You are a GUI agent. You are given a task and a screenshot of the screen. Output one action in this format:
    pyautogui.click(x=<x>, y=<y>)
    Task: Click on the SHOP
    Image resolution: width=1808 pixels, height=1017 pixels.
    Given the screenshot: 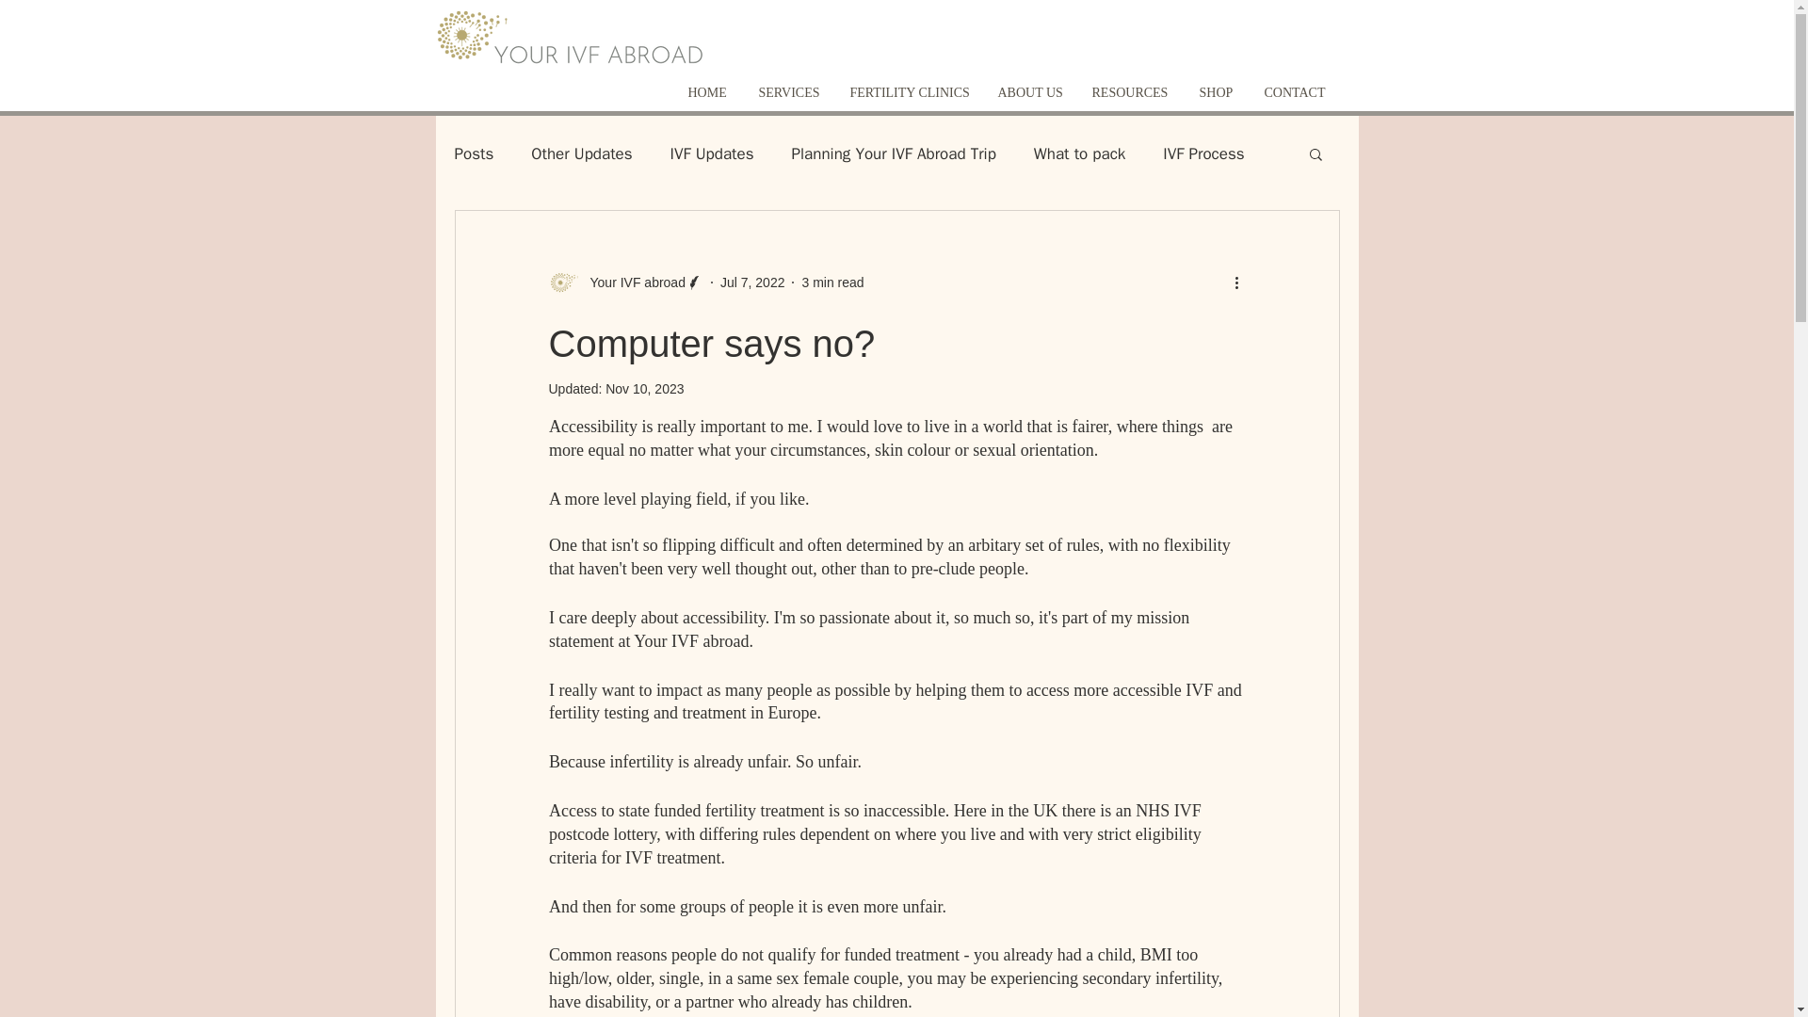 What is the action you would take?
    pyautogui.click(x=1217, y=92)
    